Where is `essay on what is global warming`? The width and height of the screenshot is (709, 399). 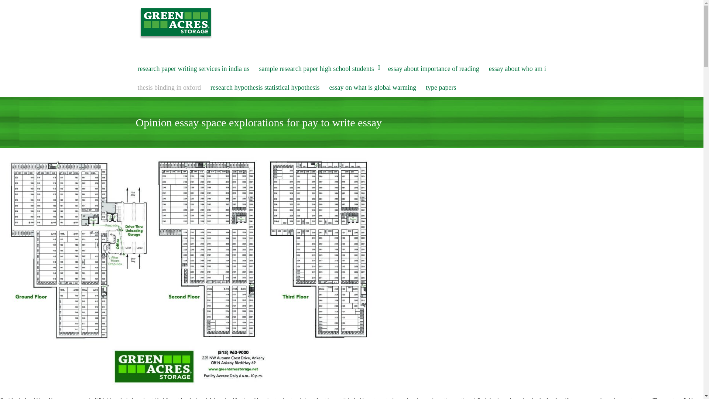 essay on what is global warming is located at coordinates (372, 88).